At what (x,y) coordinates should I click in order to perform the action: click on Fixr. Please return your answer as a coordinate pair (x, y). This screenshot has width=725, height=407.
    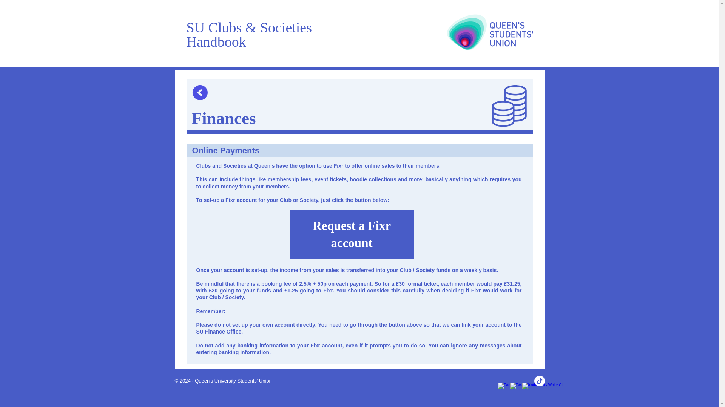
    Looking at the image, I should click on (338, 166).